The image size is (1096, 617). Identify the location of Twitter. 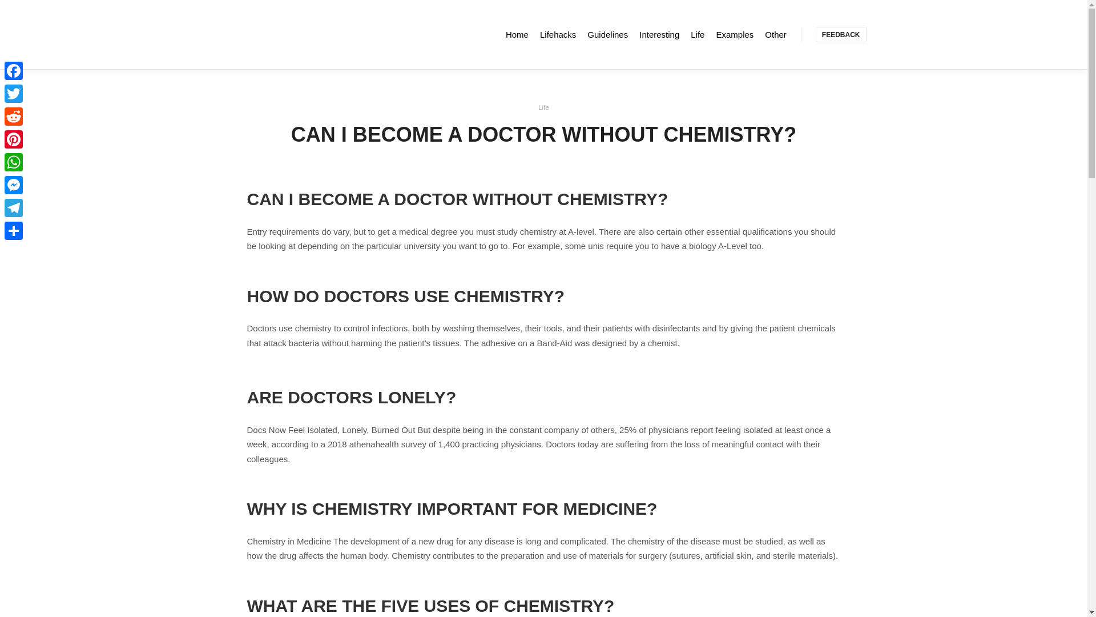
(14, 93).